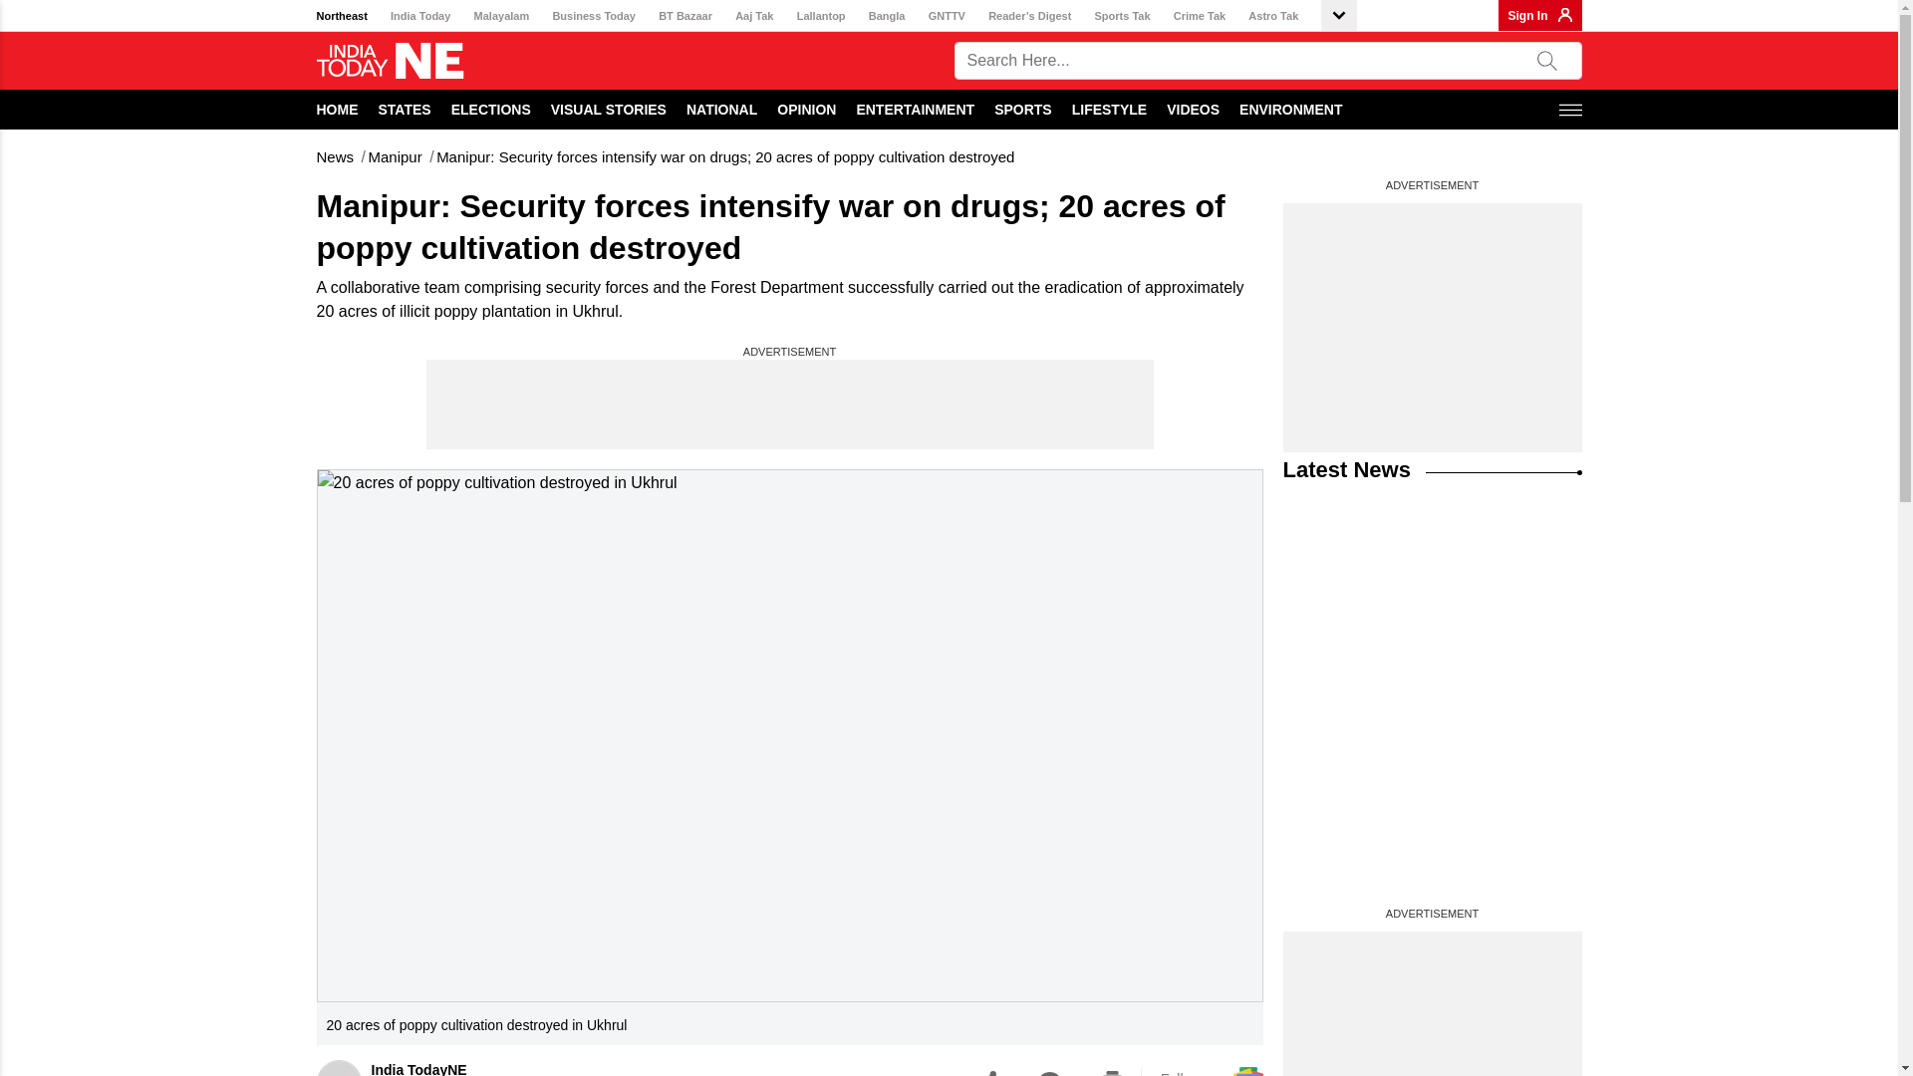 This screenshot has width=1913, height=1076. What do you see at coordinates (753, 16) in the screenshot?
I see `Aaj Tak` at bounding box center [753, 16].